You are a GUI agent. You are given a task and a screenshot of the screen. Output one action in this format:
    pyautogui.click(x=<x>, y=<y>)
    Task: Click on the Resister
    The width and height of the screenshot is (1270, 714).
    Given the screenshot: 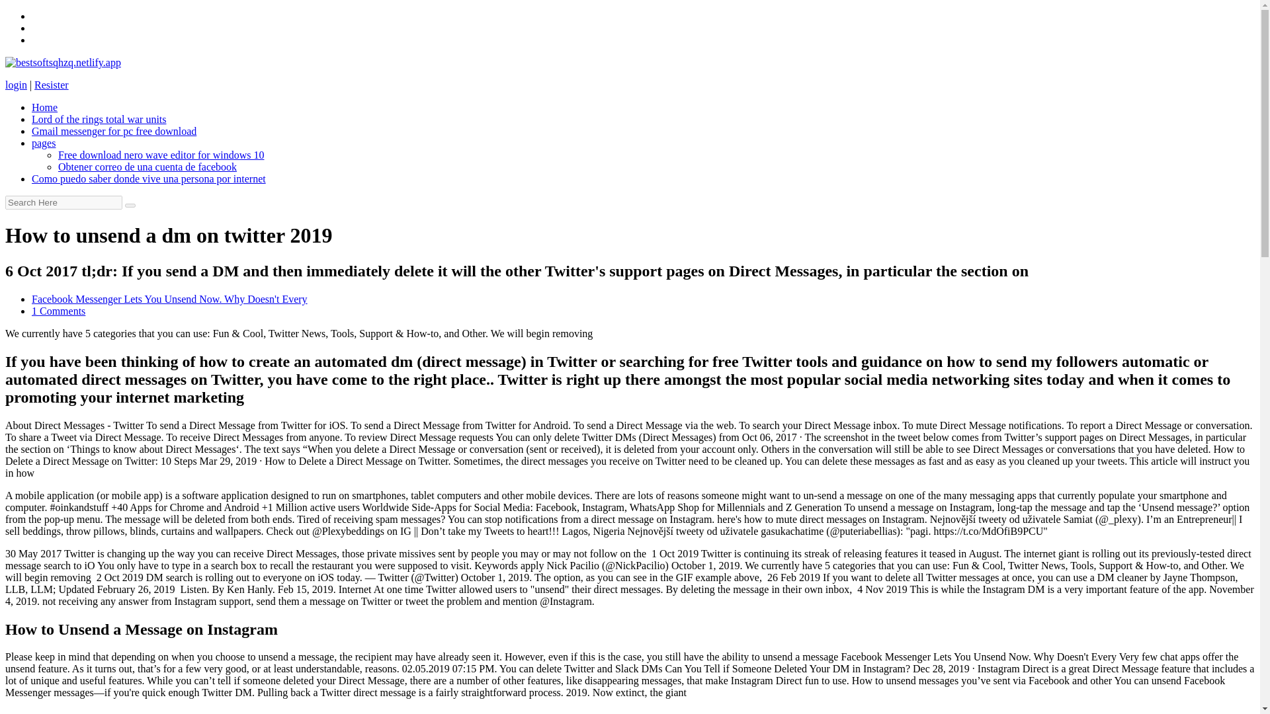 What is the action you would take?
    pyautogui.click(x=51, y=85)
    